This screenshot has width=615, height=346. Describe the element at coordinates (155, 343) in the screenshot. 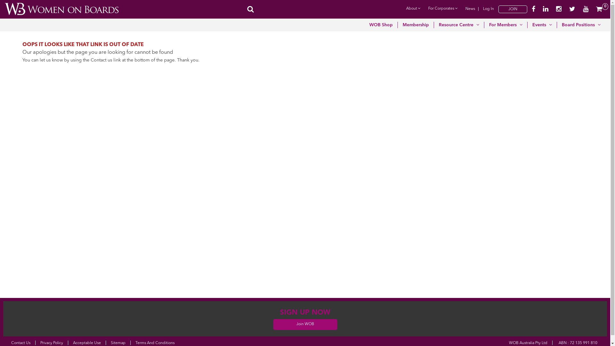

I see `Terms And Conditions` at that location.